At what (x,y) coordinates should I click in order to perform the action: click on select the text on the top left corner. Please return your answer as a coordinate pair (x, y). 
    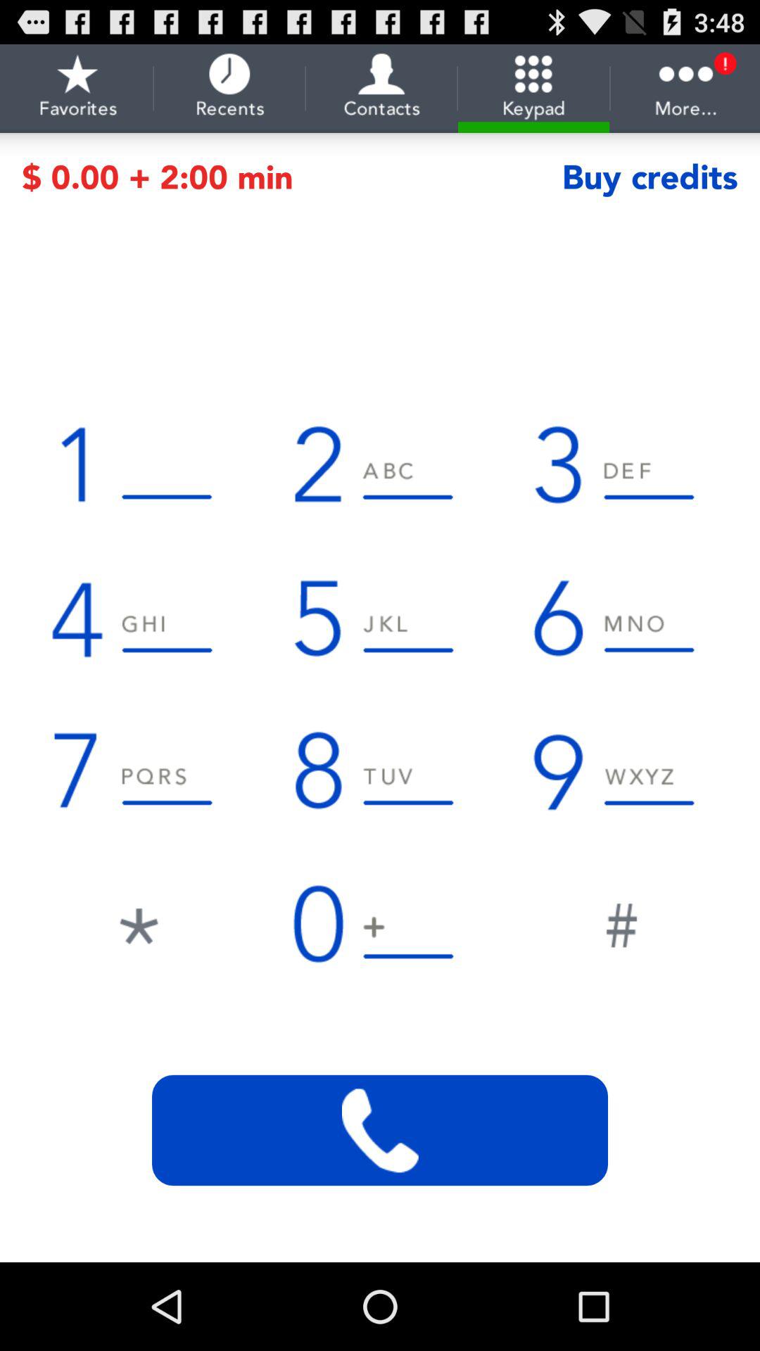
    Looking at the image, I should click on (77, 89).